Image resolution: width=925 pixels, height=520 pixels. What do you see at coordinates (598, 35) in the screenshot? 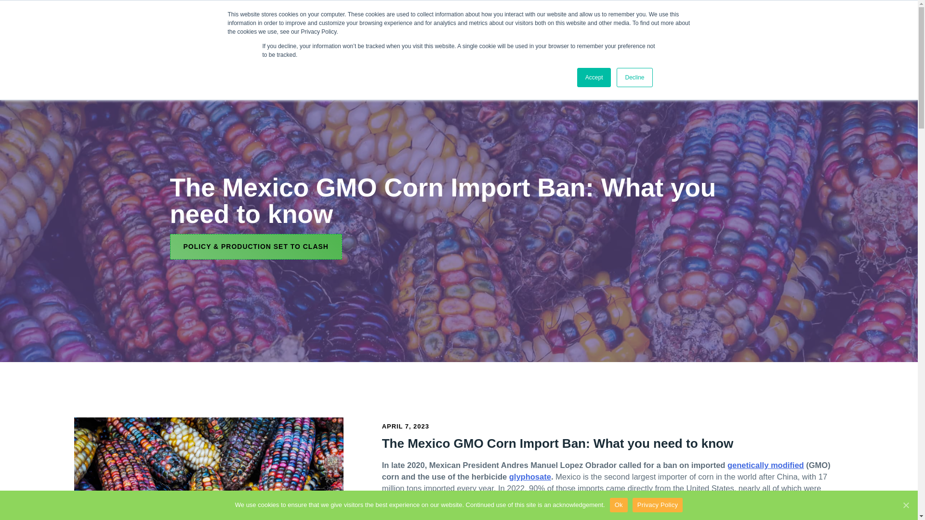
I see `DATA` at bounding box center [598, 35].